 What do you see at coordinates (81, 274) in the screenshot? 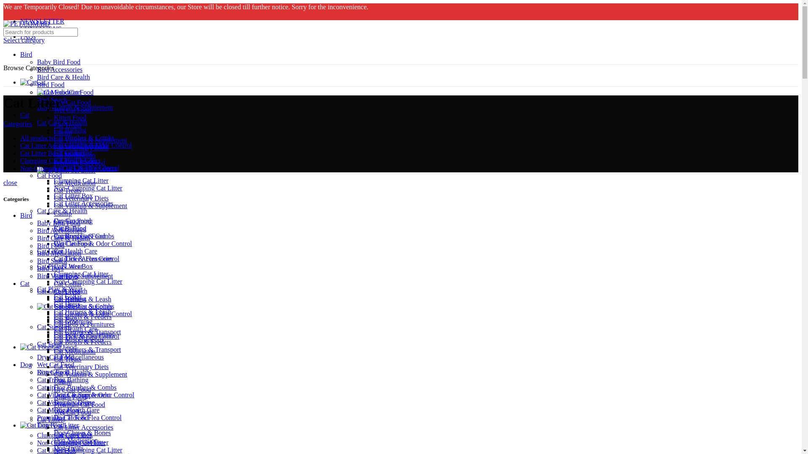
I see `Clumping Cat Litter` at bounding box center [81, 274].